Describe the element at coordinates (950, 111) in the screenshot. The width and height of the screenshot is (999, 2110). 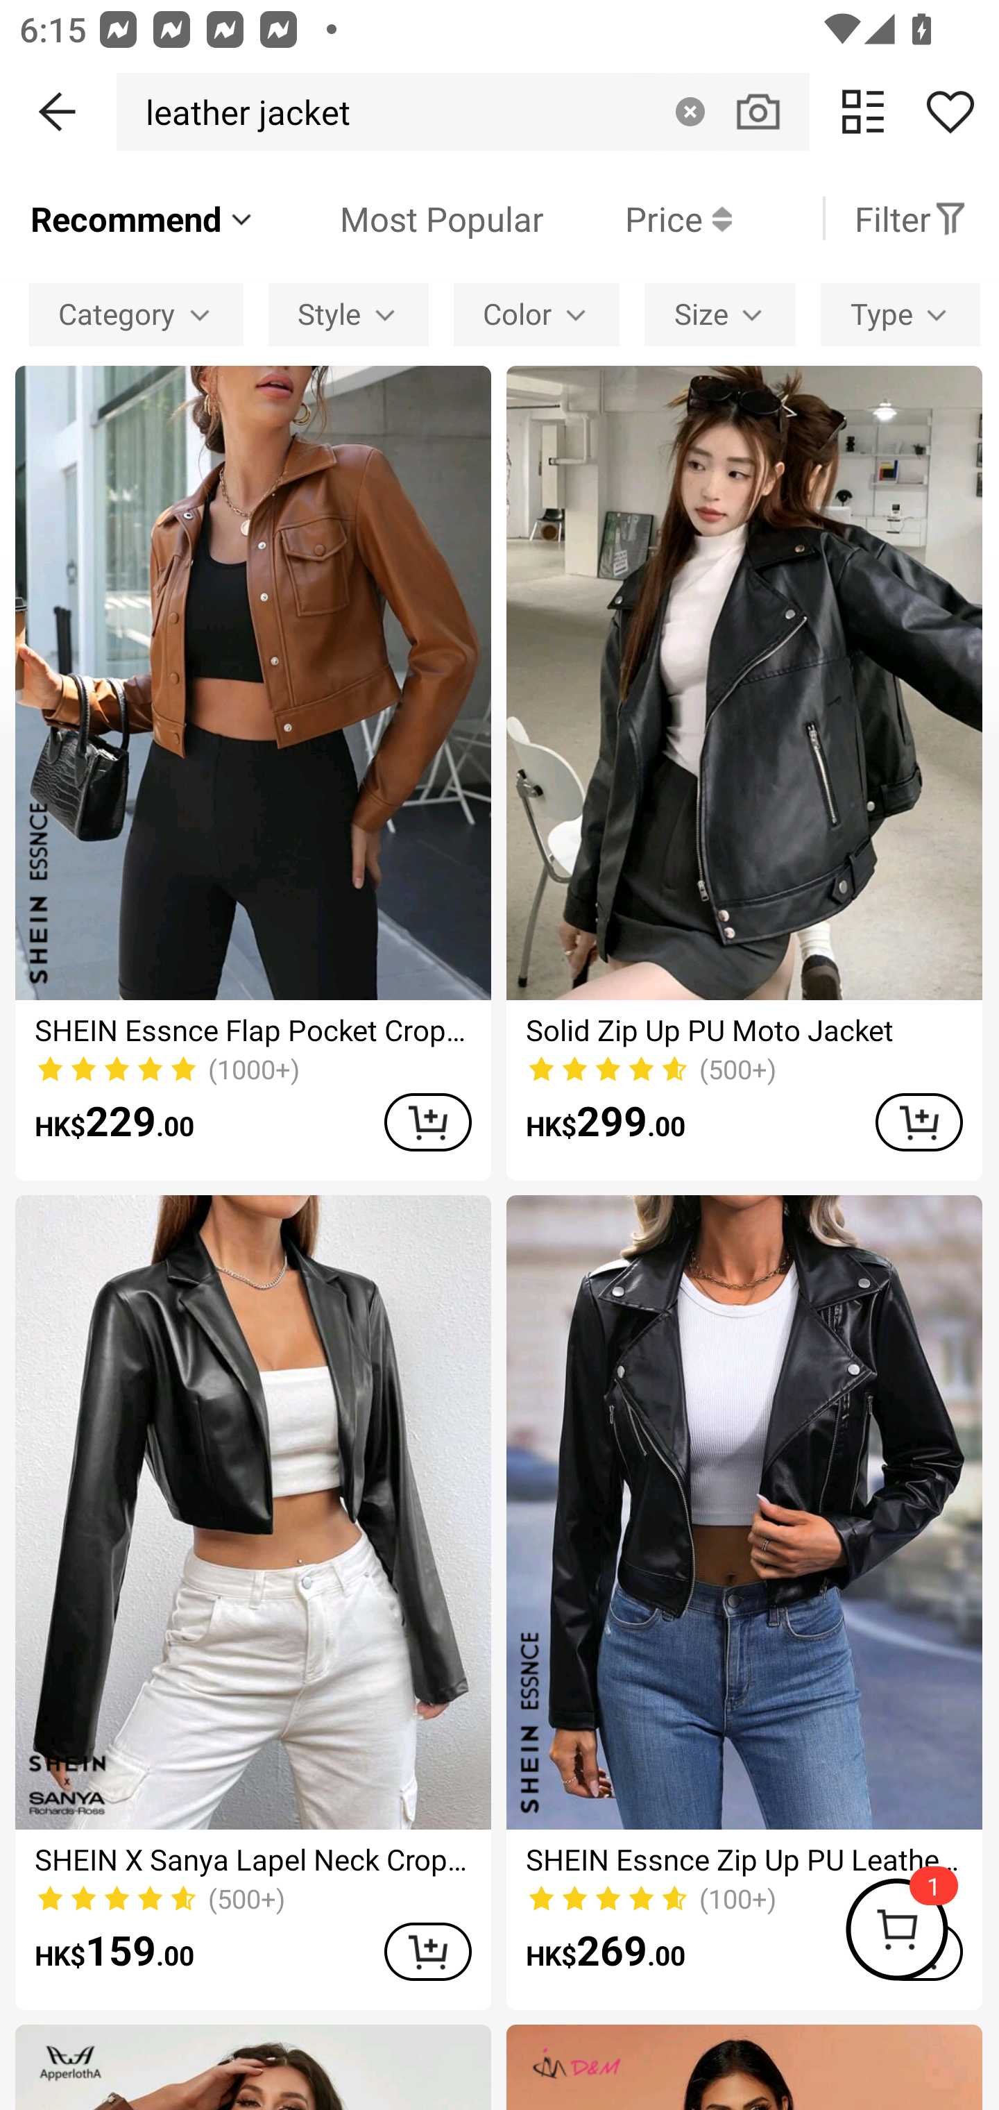
I see `Share` at that location.